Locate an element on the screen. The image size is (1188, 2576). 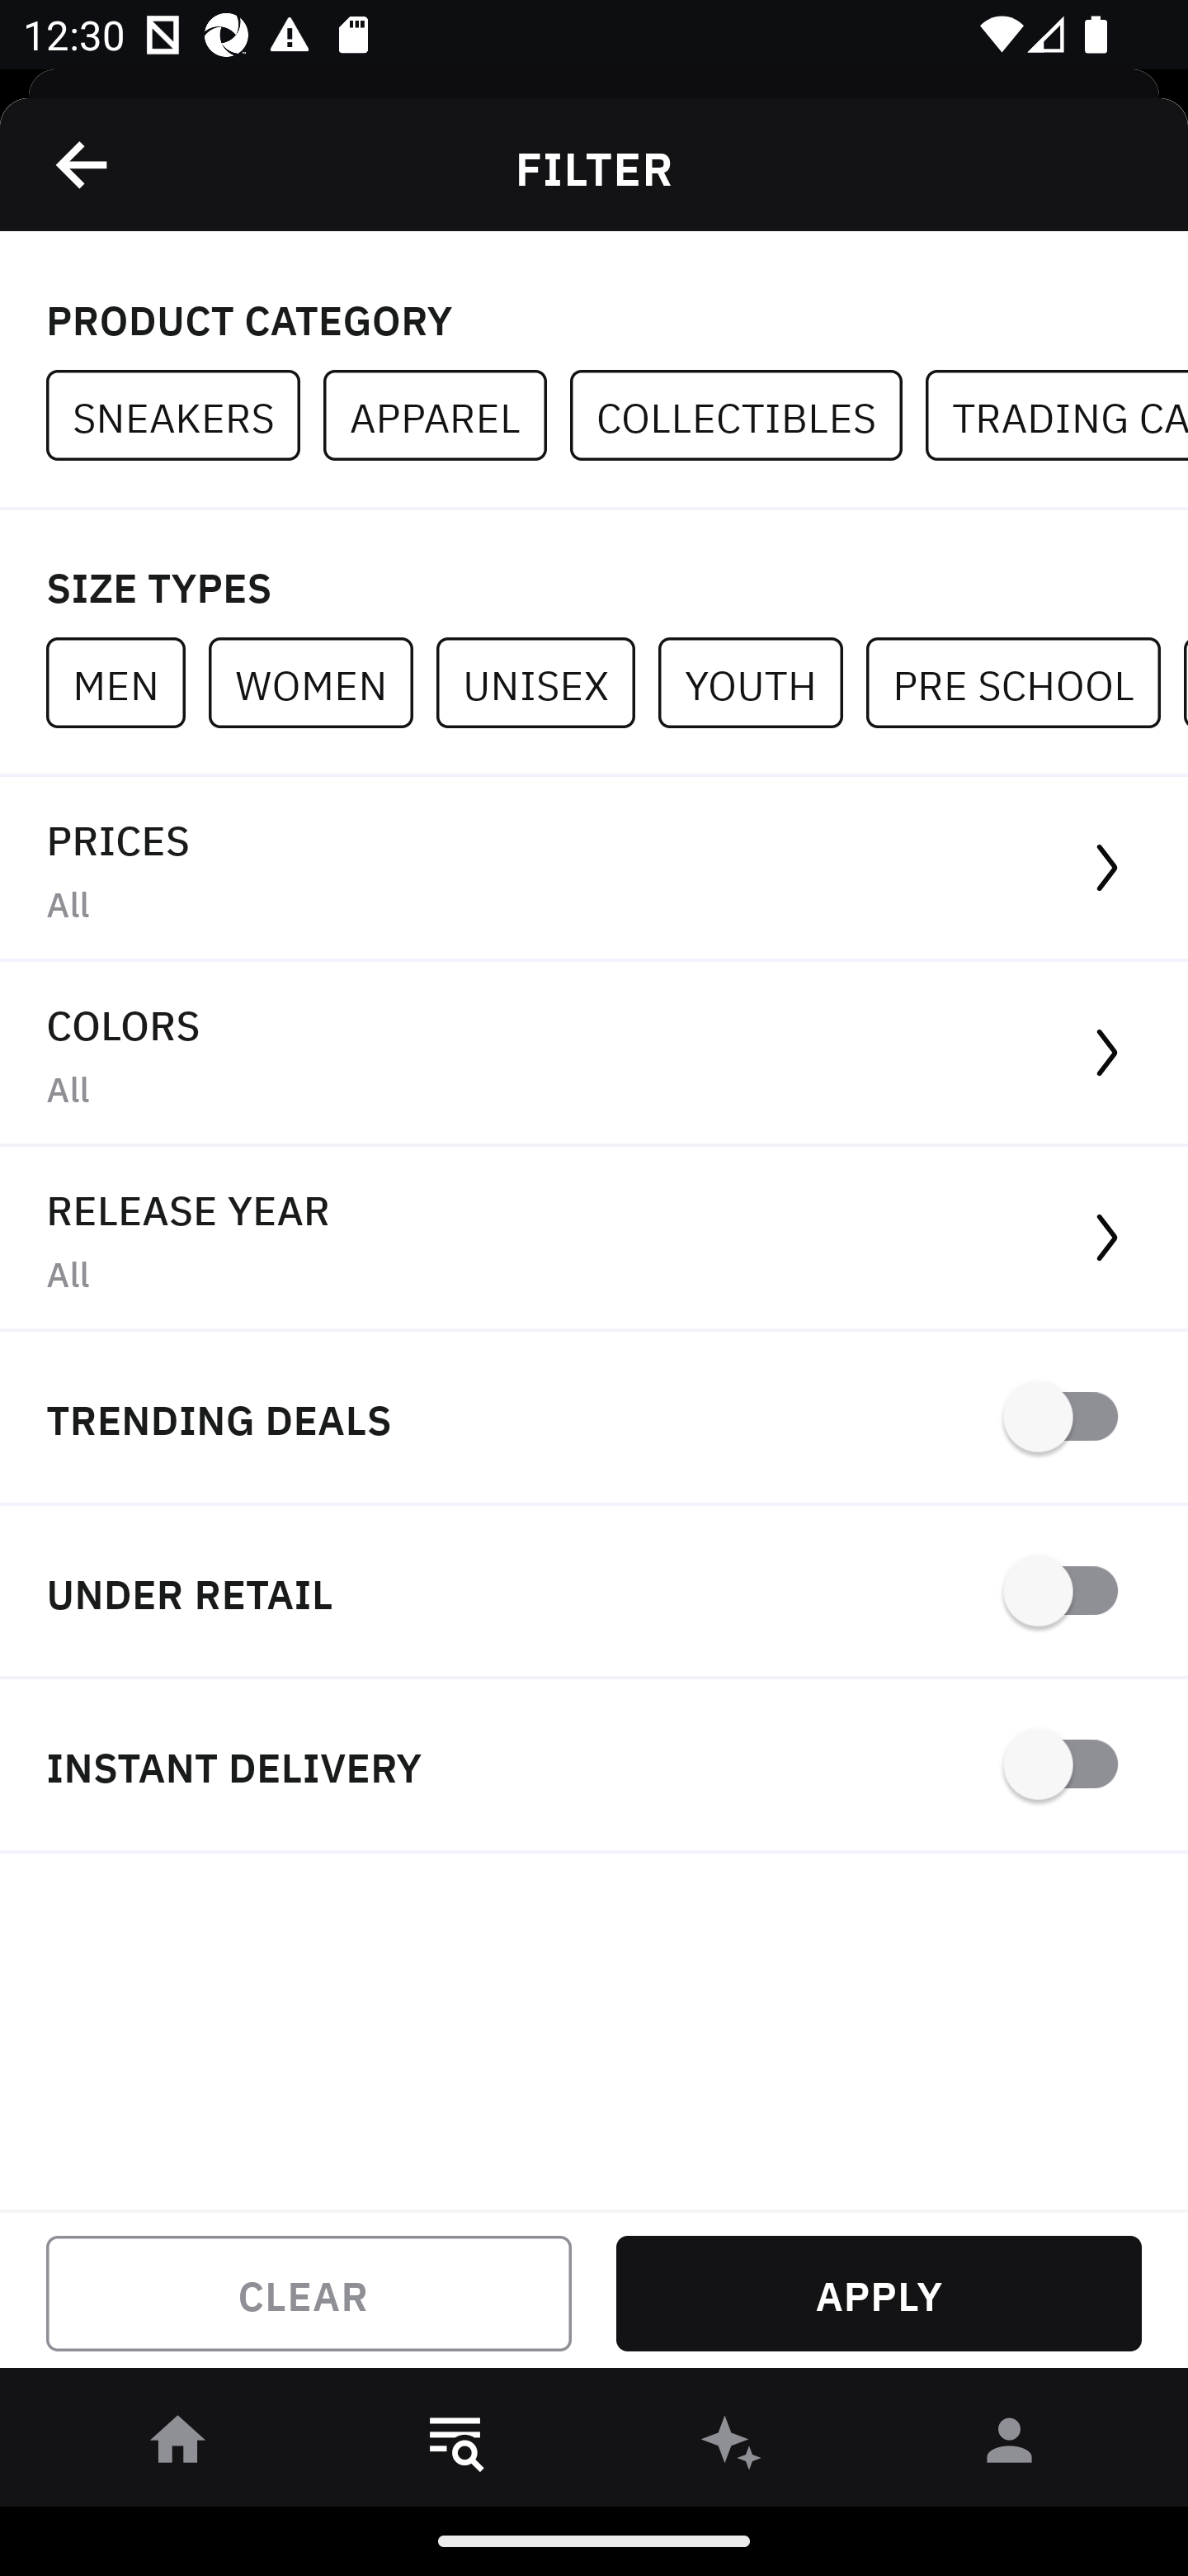
UNISEX is located at coordinates (546, 682).